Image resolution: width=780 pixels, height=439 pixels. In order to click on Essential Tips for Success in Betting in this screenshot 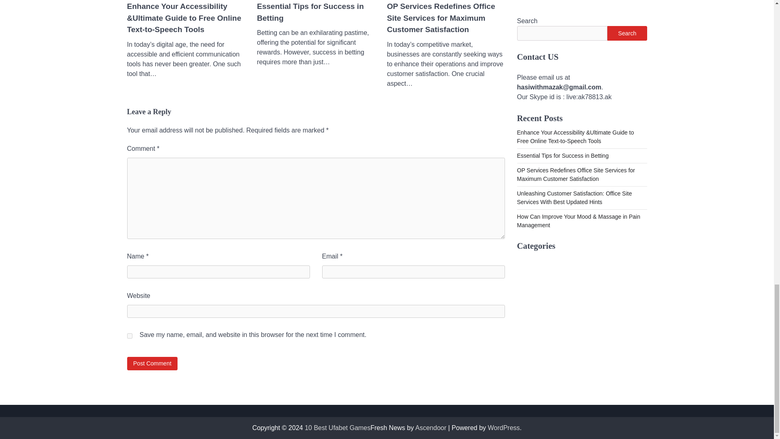, I will do `click(315, 12)`.